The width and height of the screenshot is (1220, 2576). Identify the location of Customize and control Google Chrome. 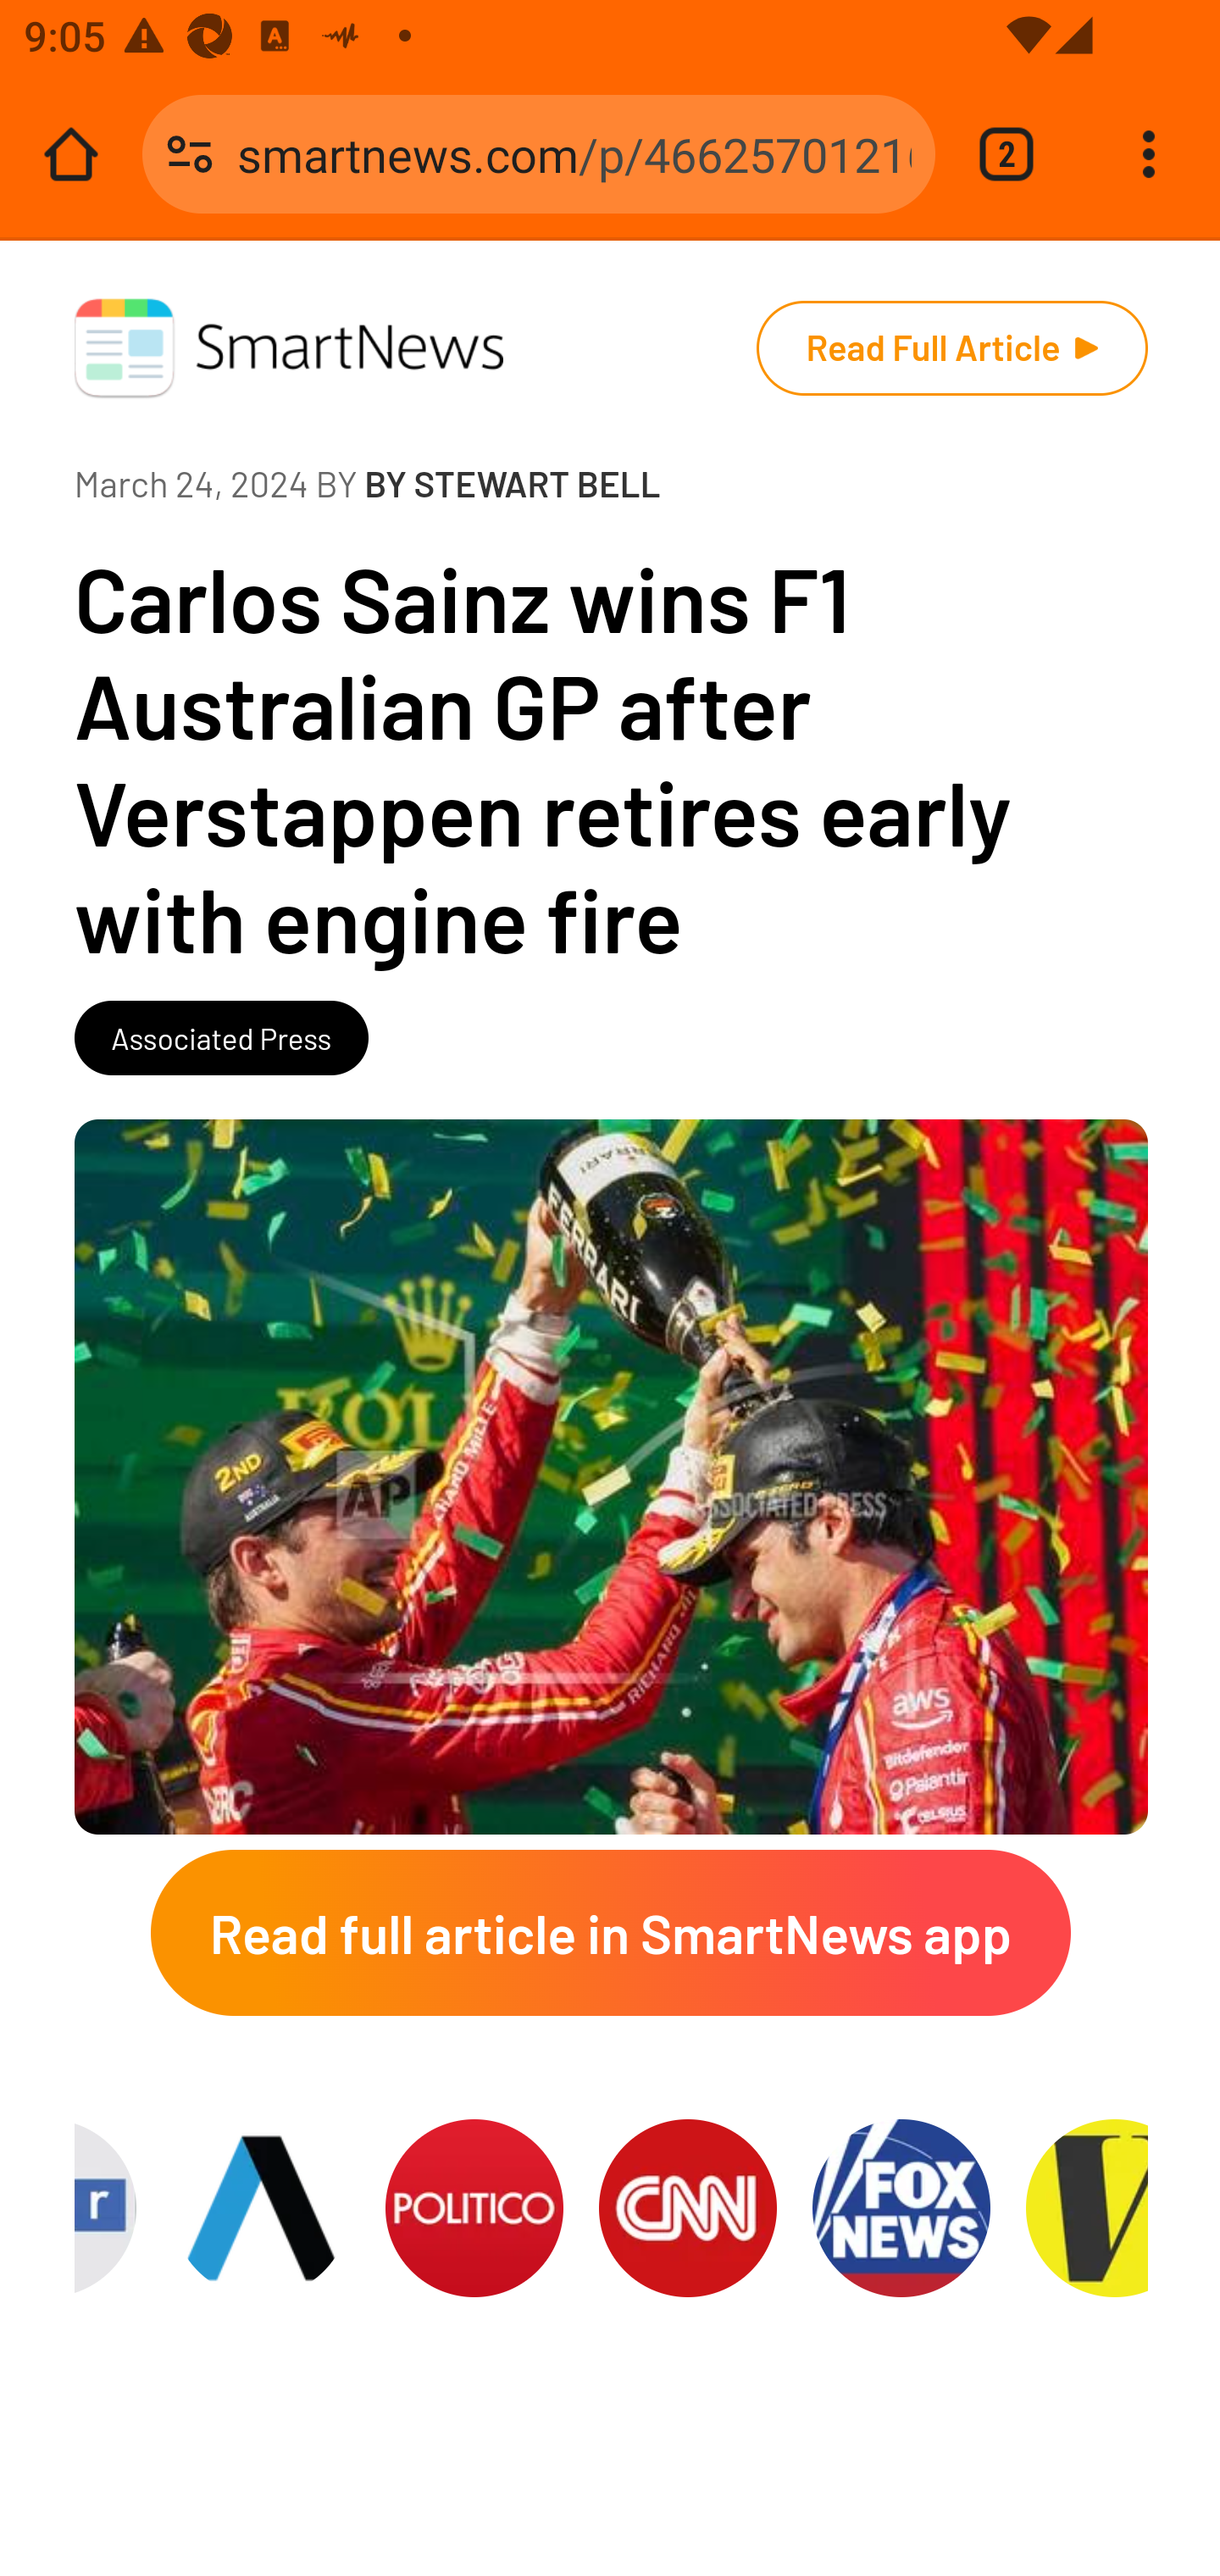
(1149, 154).